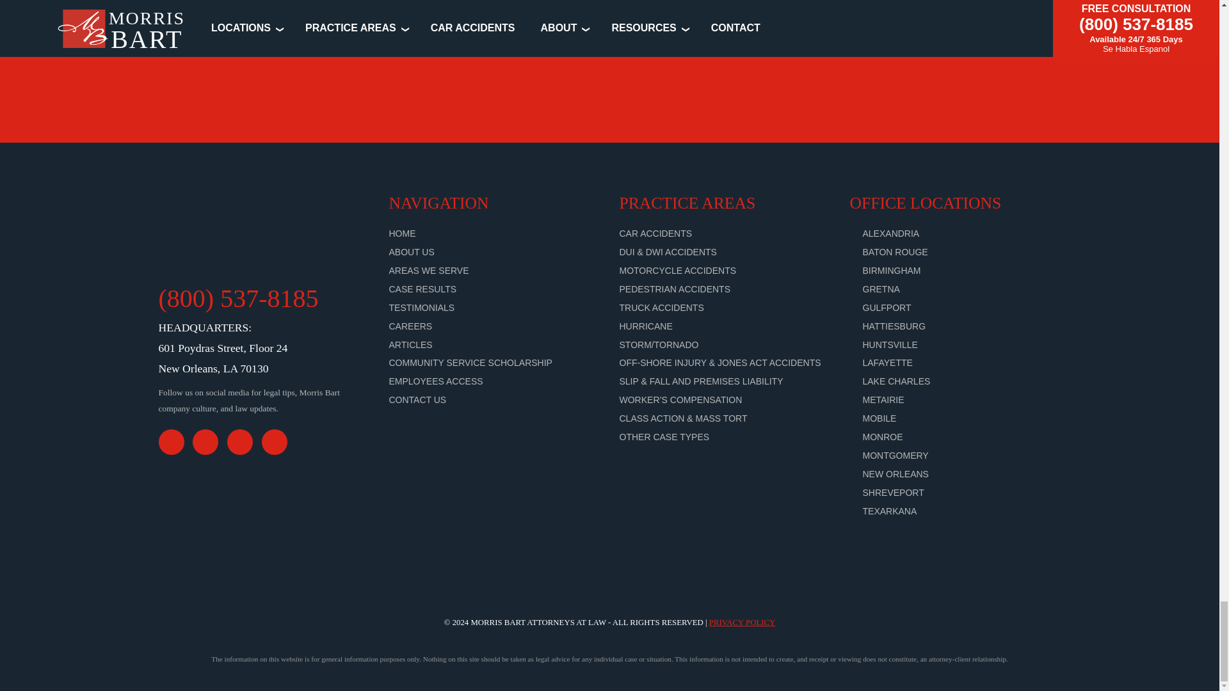 The width and height of the screenshot is (1229, 691). I want to click on Careers, so click(411, 326).